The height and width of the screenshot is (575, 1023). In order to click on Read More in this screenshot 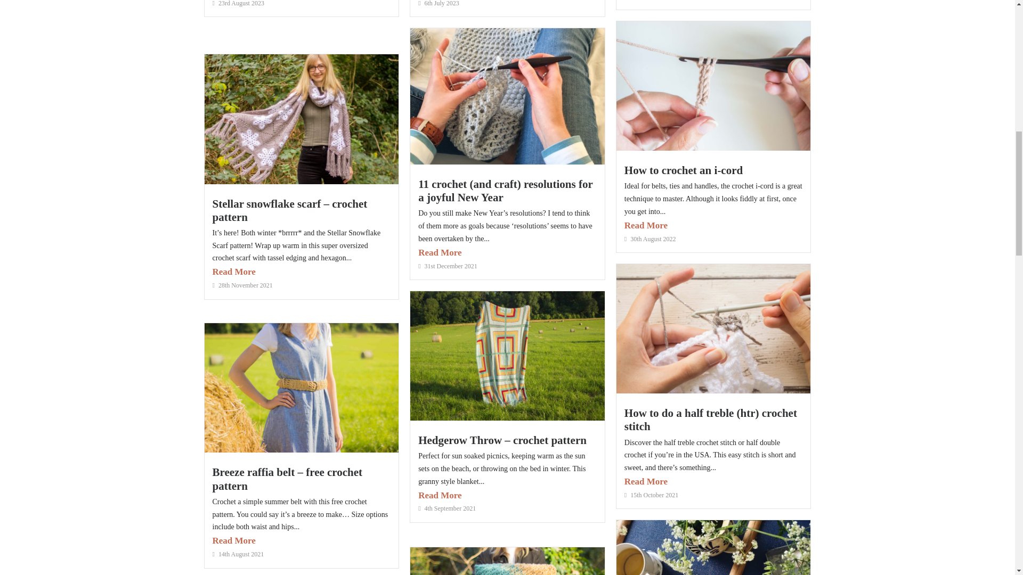, I will do `click(507, 253)`.